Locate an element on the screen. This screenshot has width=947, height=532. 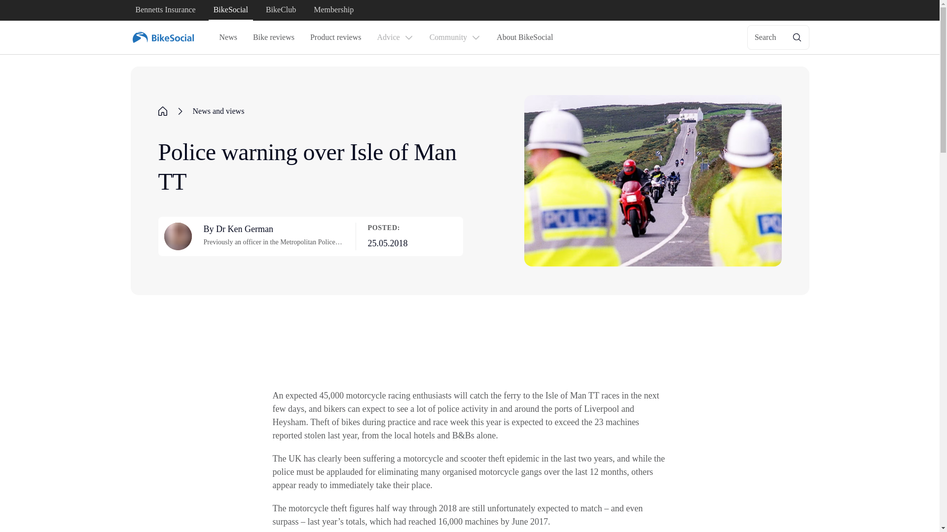
Bike reviews is located at coordinates (273, 37).